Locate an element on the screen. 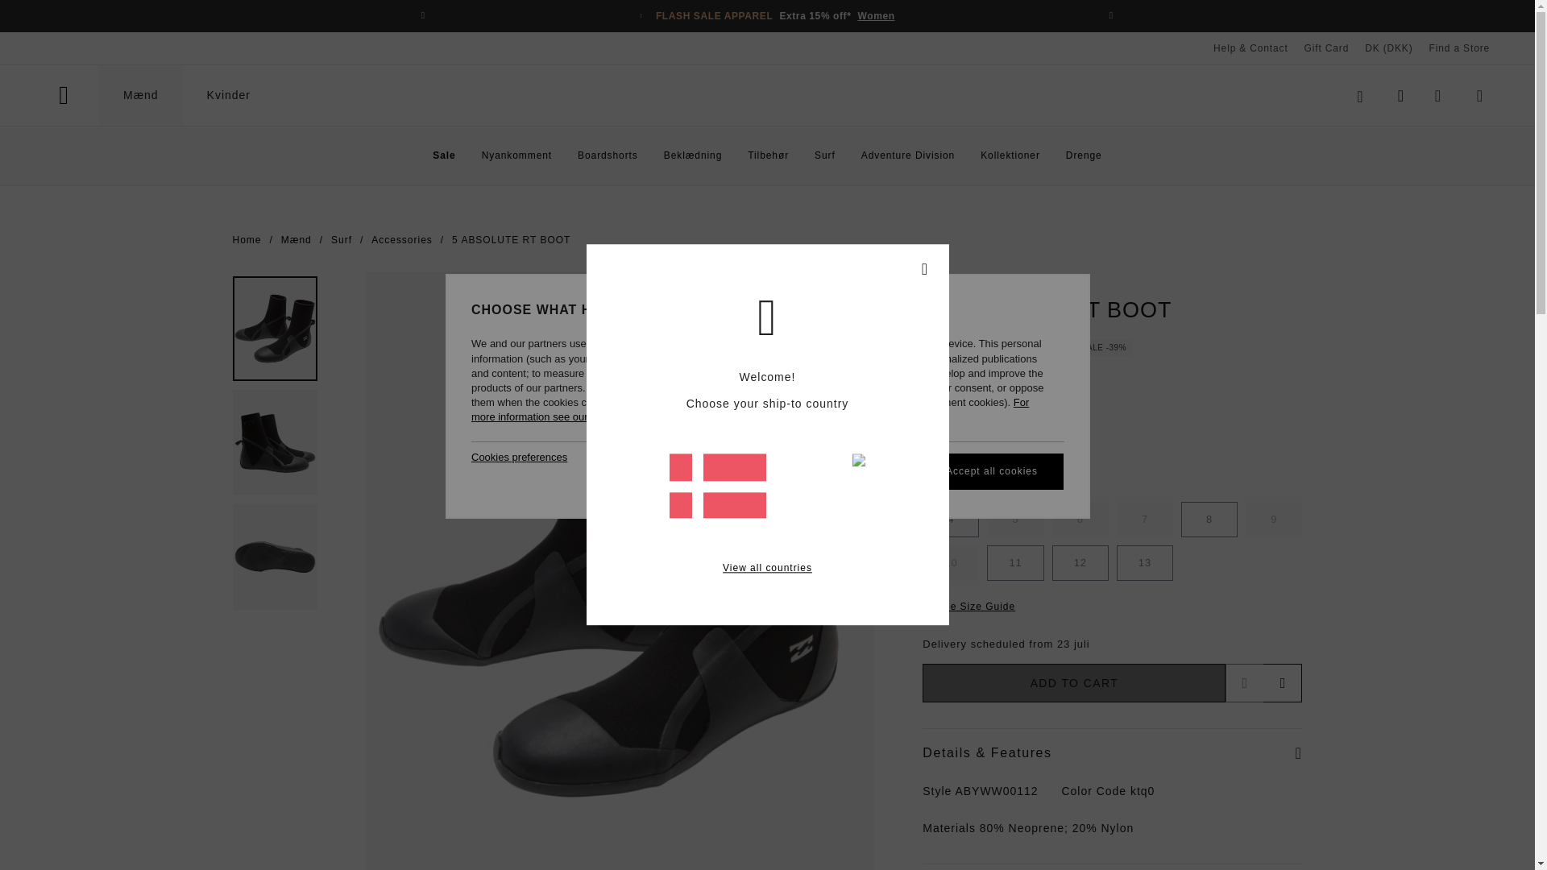  Women is located at coordinates (875, 16).